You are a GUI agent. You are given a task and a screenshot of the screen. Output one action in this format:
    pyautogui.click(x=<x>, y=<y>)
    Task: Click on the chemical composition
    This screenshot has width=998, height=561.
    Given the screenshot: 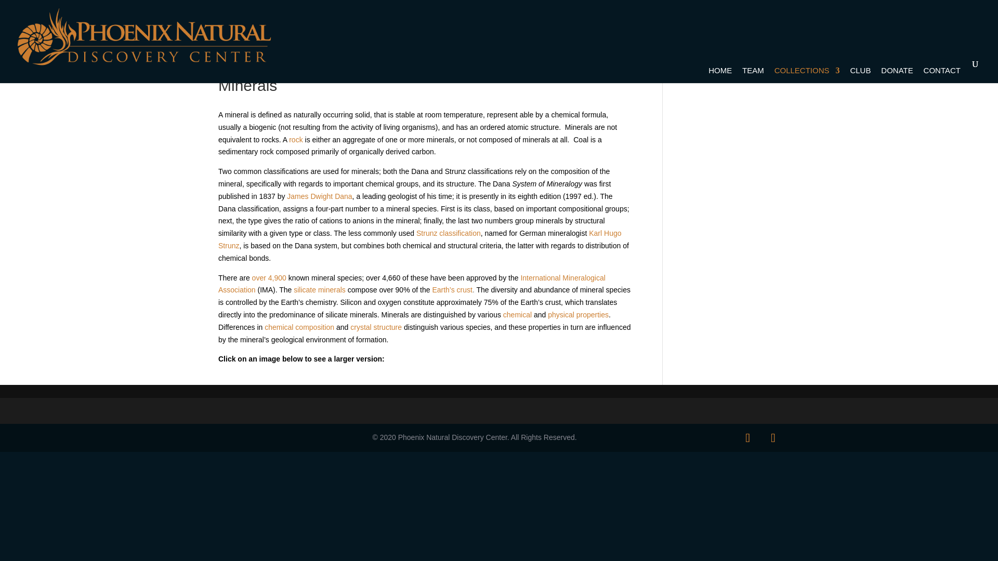 What is the action you would take?
    pyautogui.click(x=299, y=327)
    